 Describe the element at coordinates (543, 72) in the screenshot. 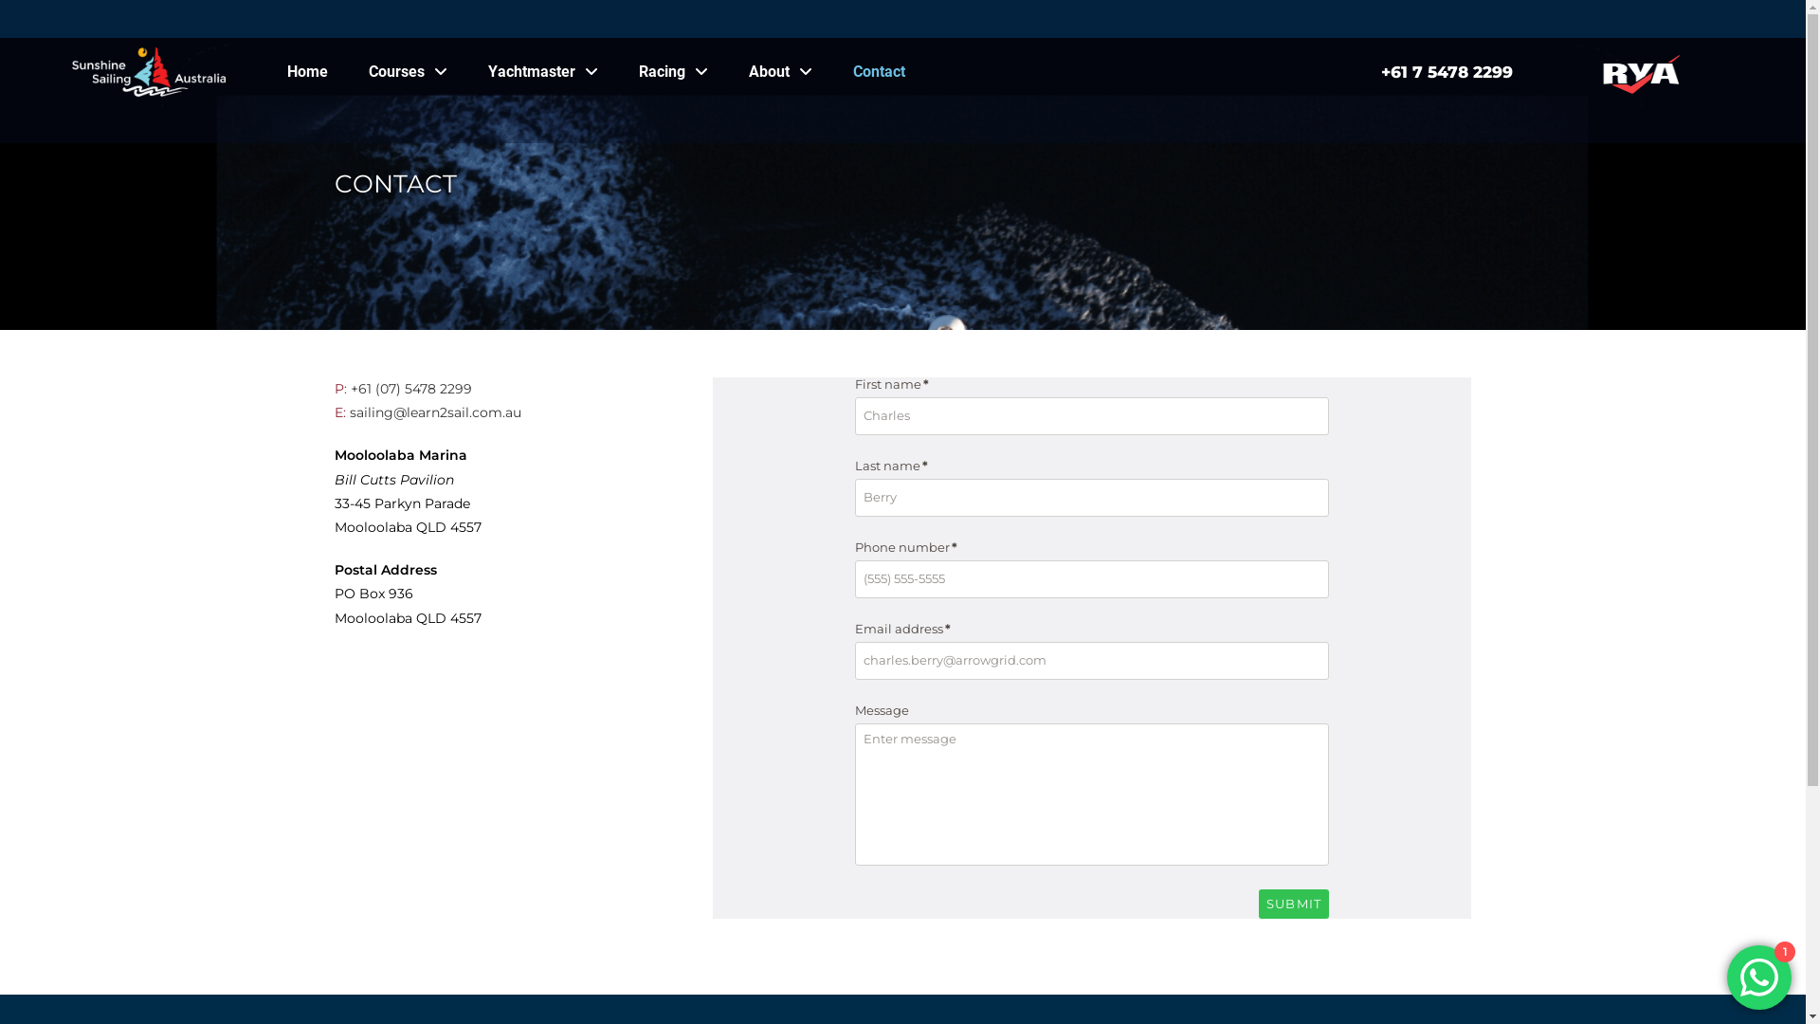

I see `Yachtmaster` at that location.